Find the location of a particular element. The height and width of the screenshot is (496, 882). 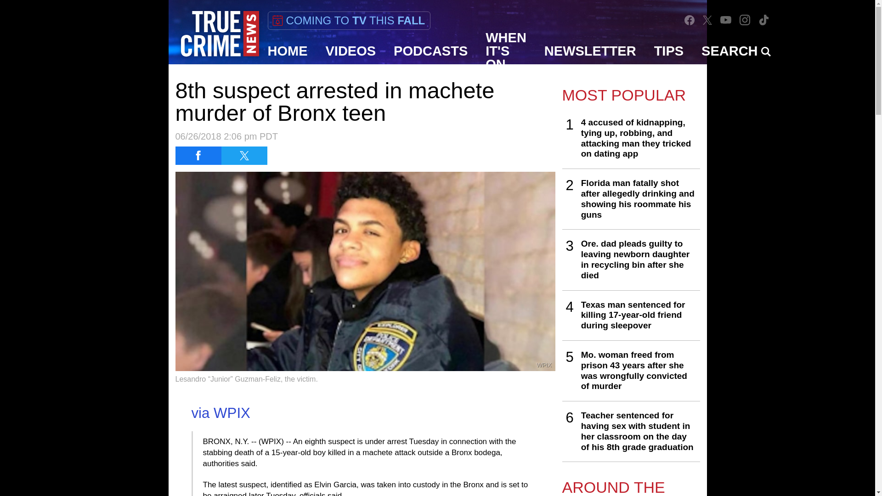

Twitter is located at coordinates (707, 19).